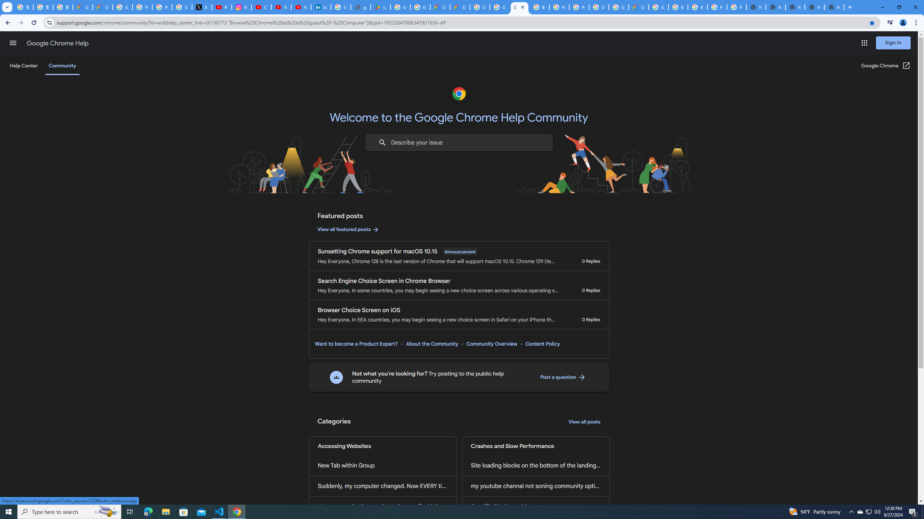 The height and width of the screenshot is (519, 924). I want to click on Last Shelter: Survival - Apps on Google Play, so click(380, 7).